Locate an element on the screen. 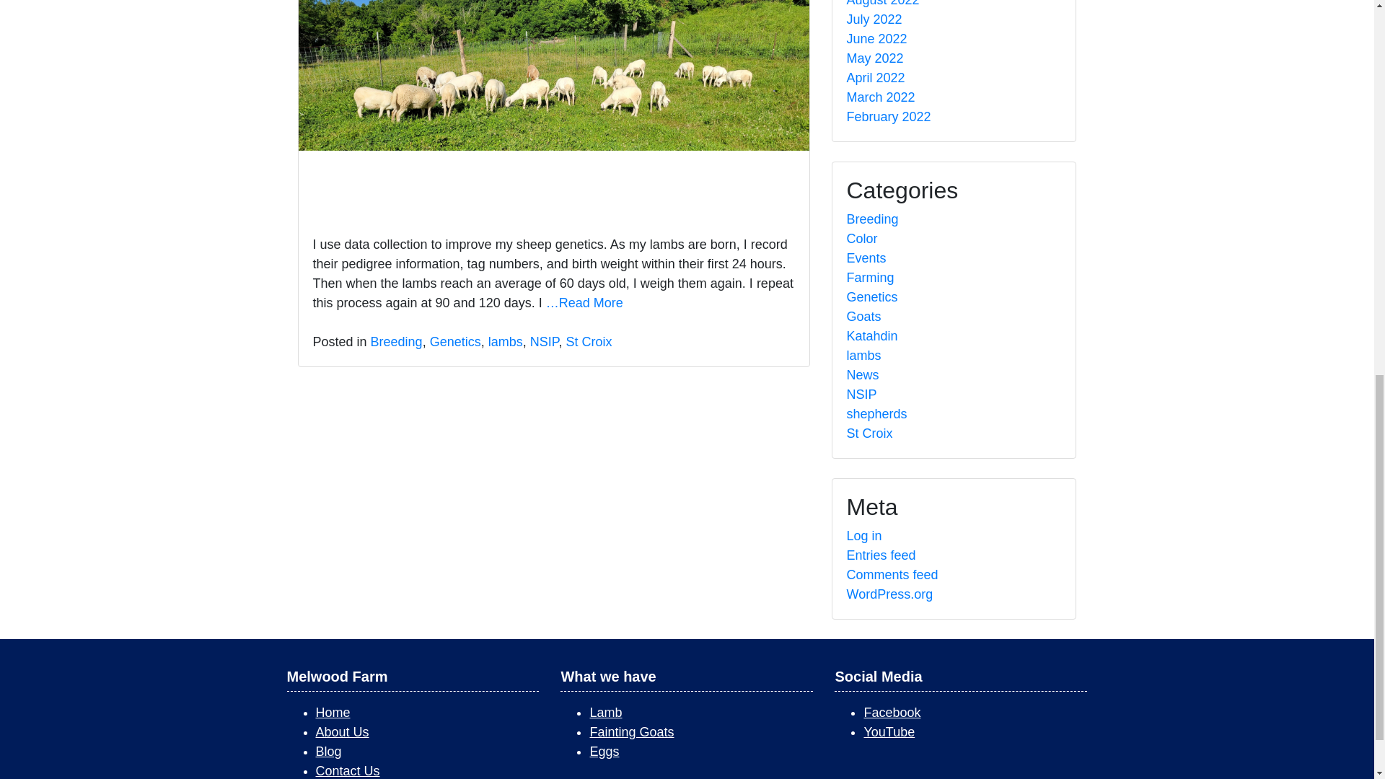 The width and height of the screenshot is (1385, 779). NSIP is located at coordinates (545, 342).